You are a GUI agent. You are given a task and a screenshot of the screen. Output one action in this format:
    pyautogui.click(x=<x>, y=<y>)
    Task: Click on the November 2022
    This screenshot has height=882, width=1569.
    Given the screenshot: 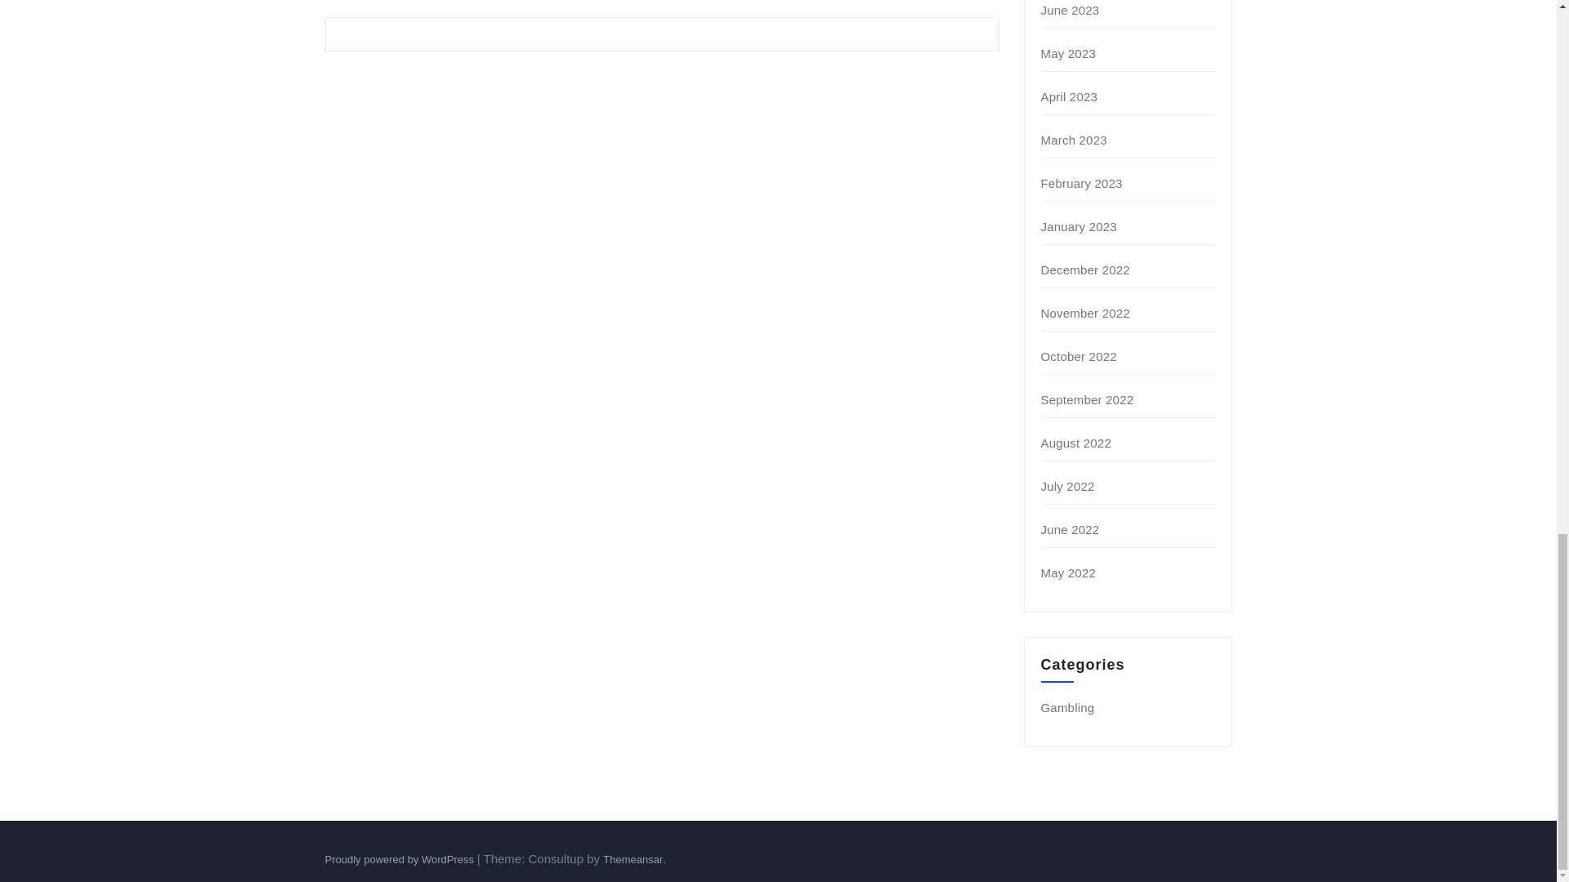 What is the action you would take?
    pyautogui.click(x=1085, y=313)
    